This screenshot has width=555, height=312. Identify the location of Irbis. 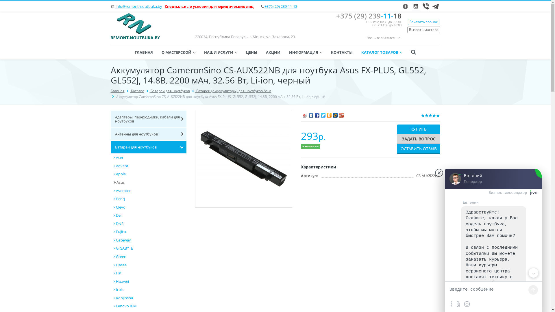
(150, 289).